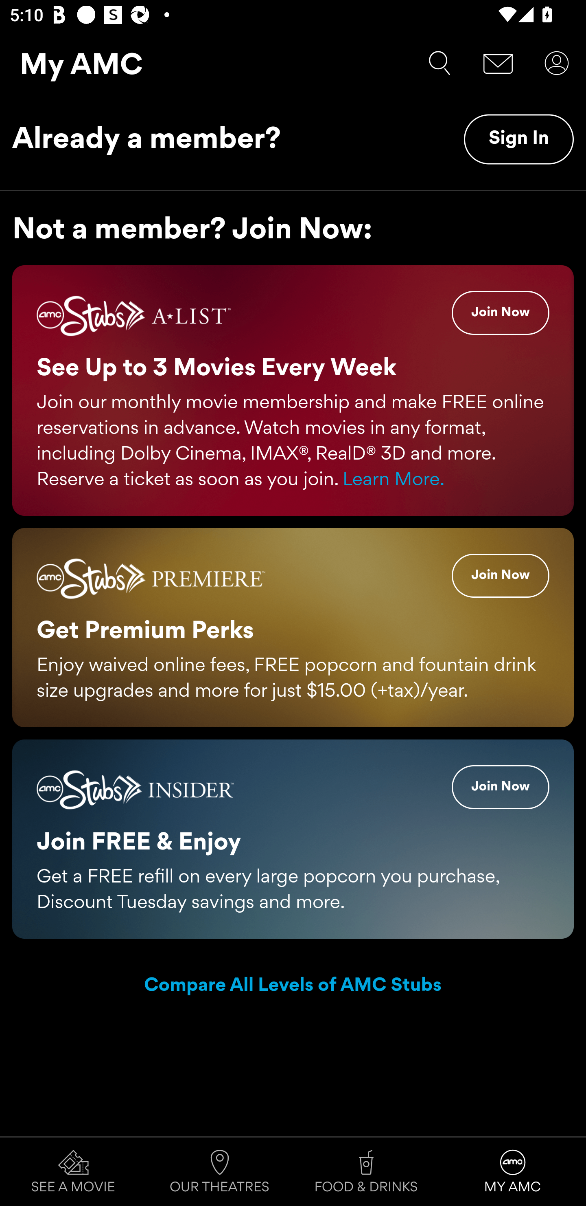 Image resolution: width=586 pixels, height=1206 pixels. What do you see at coordinates (501, 575) in the screenshot?
I see `Premiere Join Now` at bounding box center [501, 575].